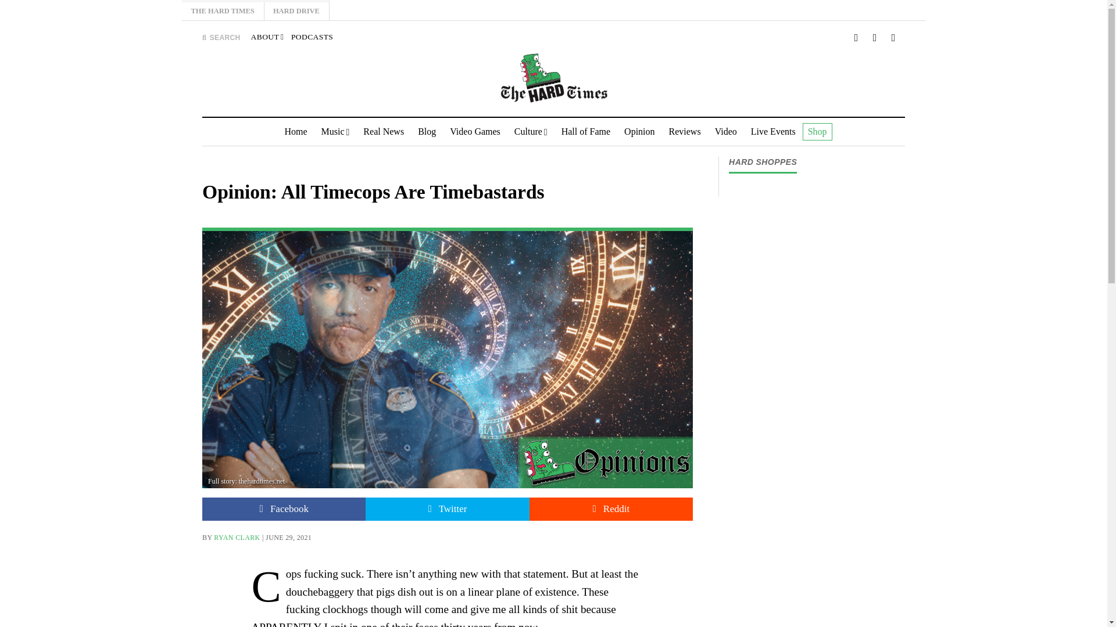 This screenshot has width=1116, height=627. What do you see at coordinates (336, 131) in the screenshot?
I see `Music` at bounding box center [336, 131].